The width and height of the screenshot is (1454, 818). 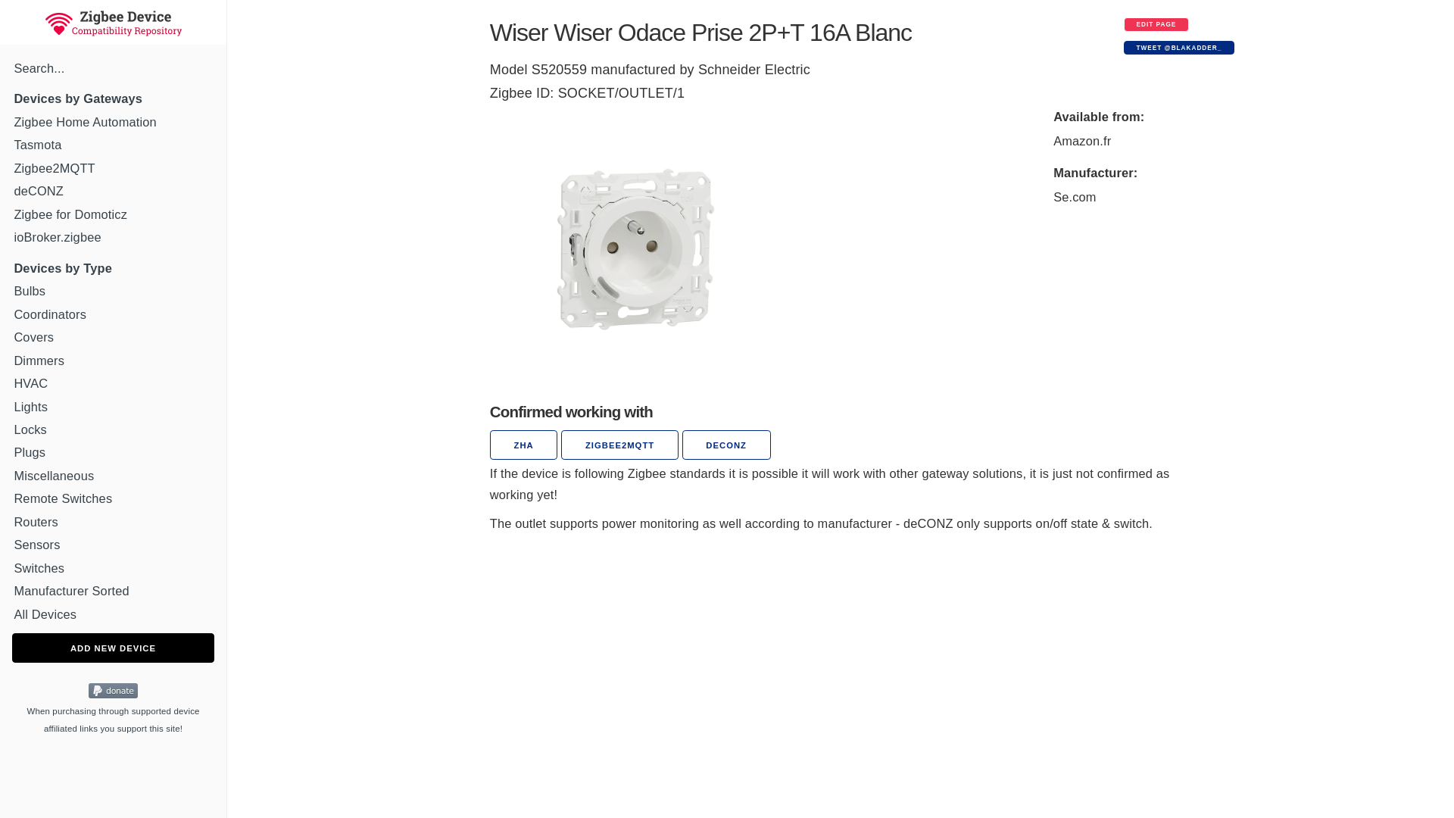 I want to click on deCONZ, so click(x=112, y=191).